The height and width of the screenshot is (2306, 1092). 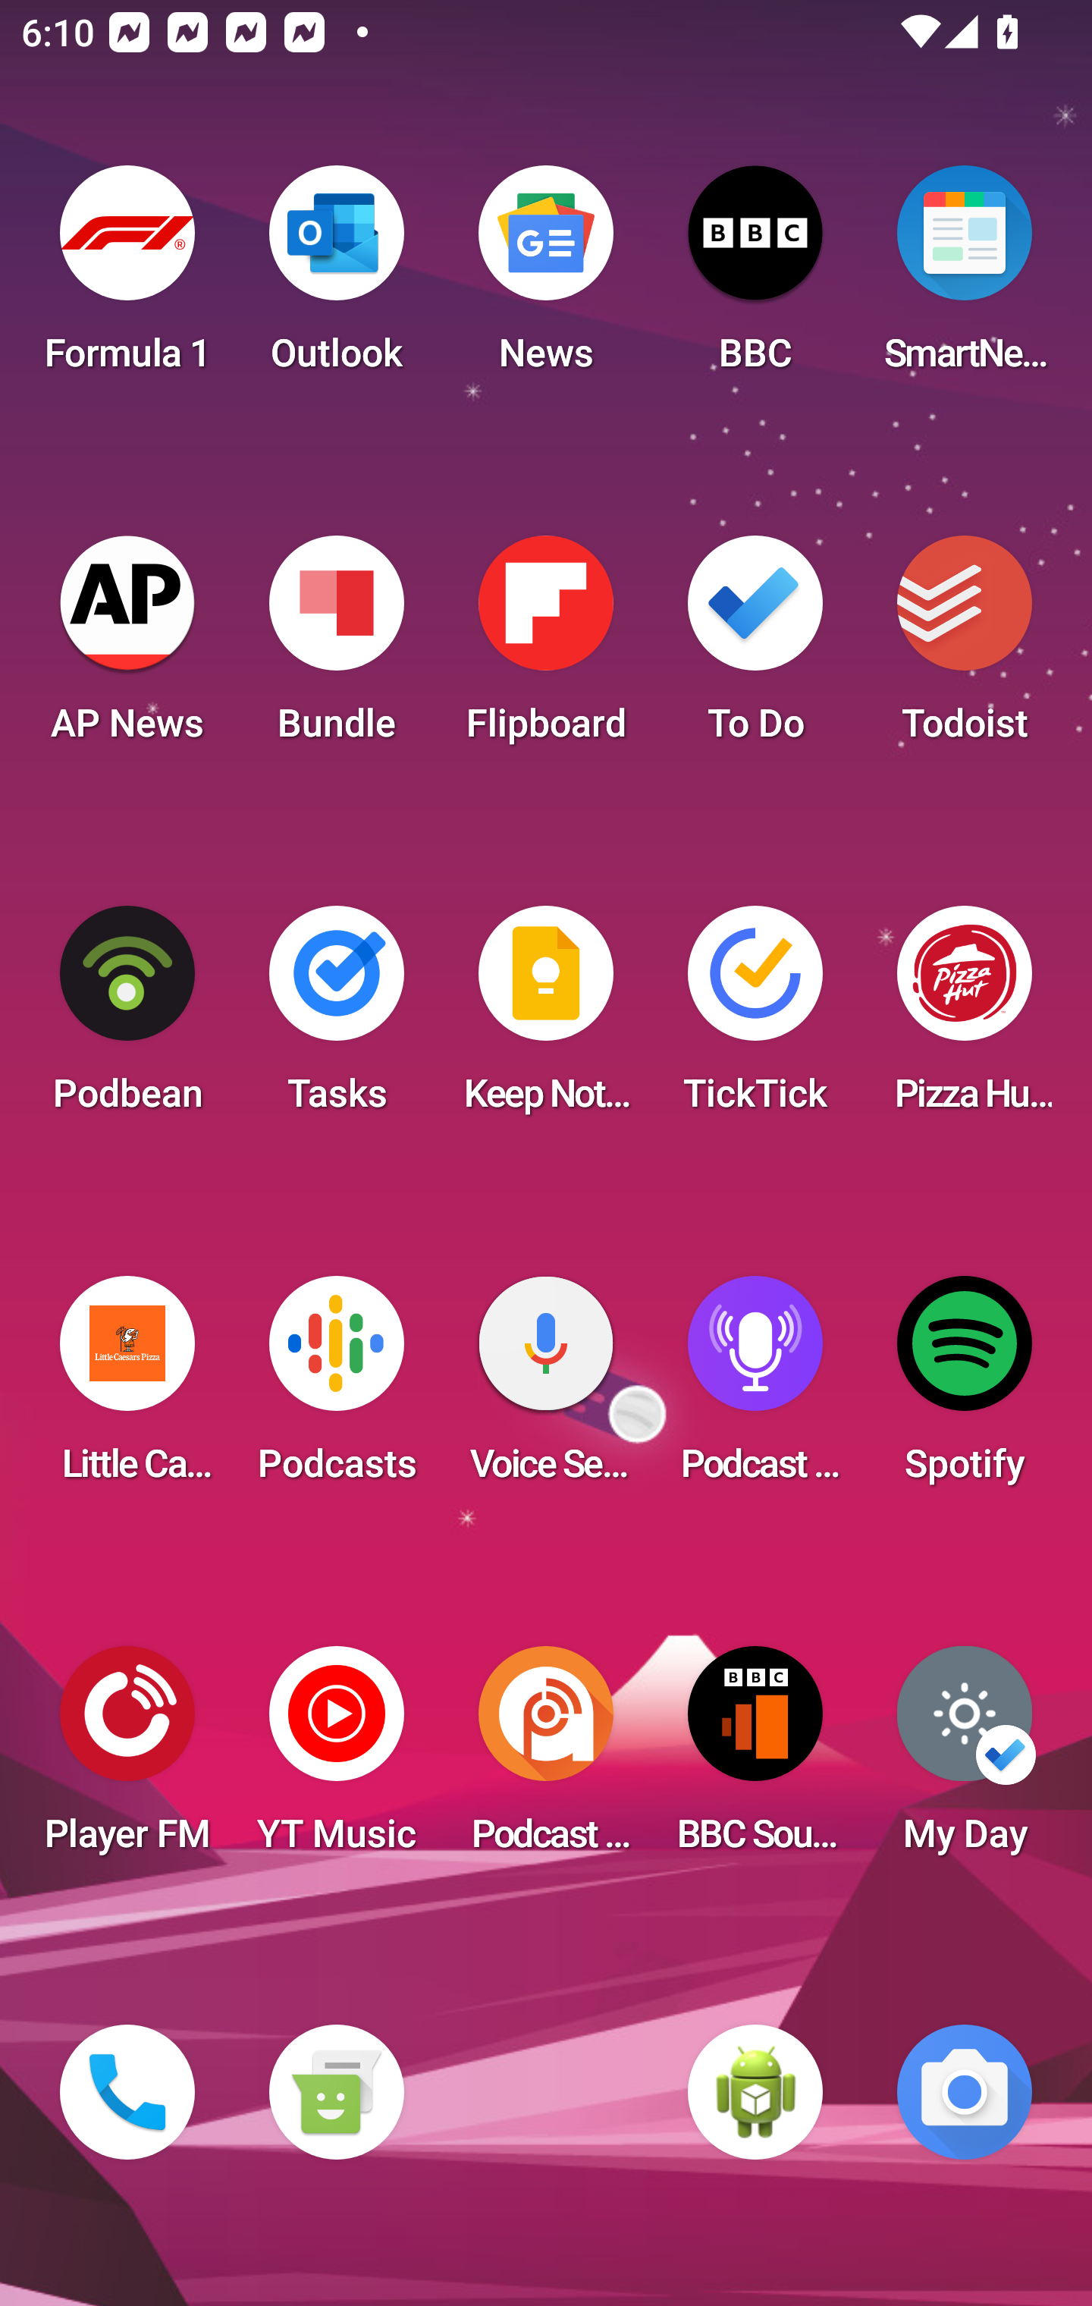 What do you see at coordinates (965, 1388) in the screenshot?
I see `Spotify` at bounding box center [965, 1388].